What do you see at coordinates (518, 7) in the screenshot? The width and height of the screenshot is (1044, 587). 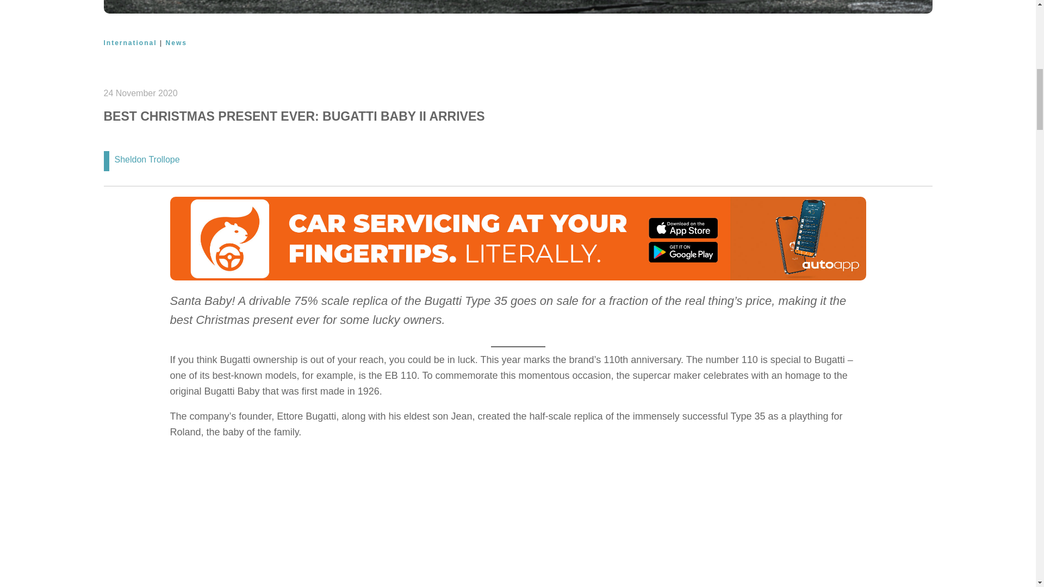 I see `04-bugatti-baby-bugatti` at bounding box center [518, 7].